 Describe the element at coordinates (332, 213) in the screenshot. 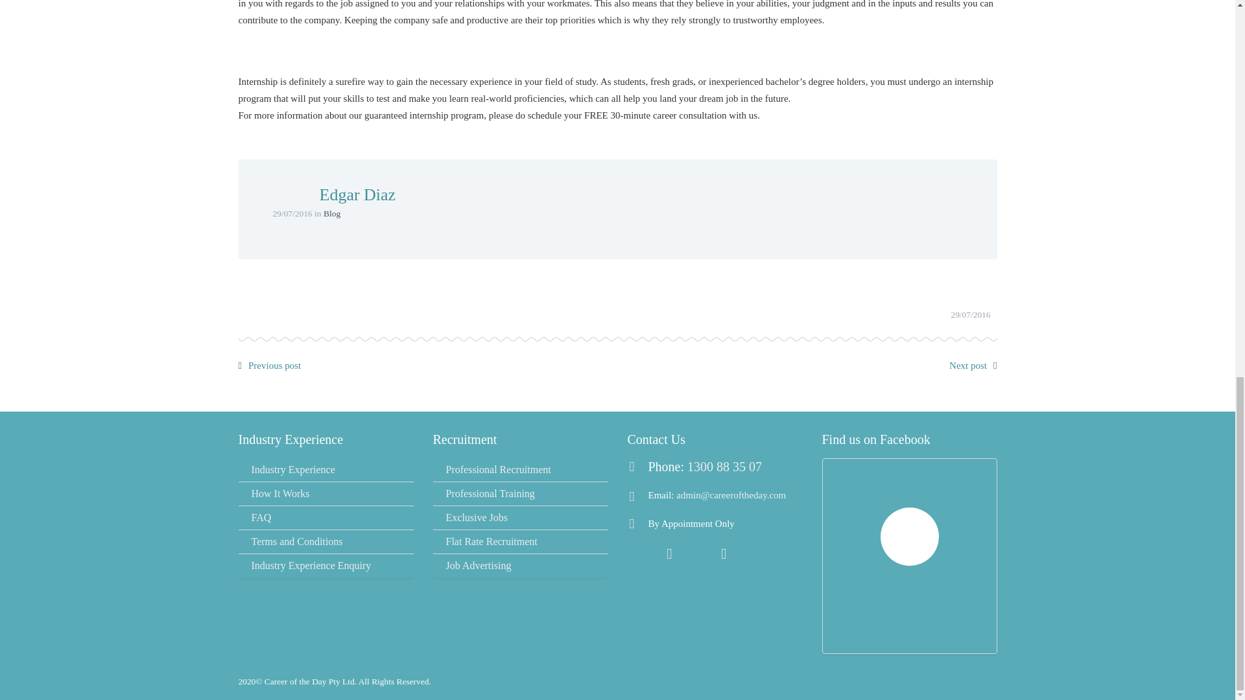

I see `Blog` at that location.